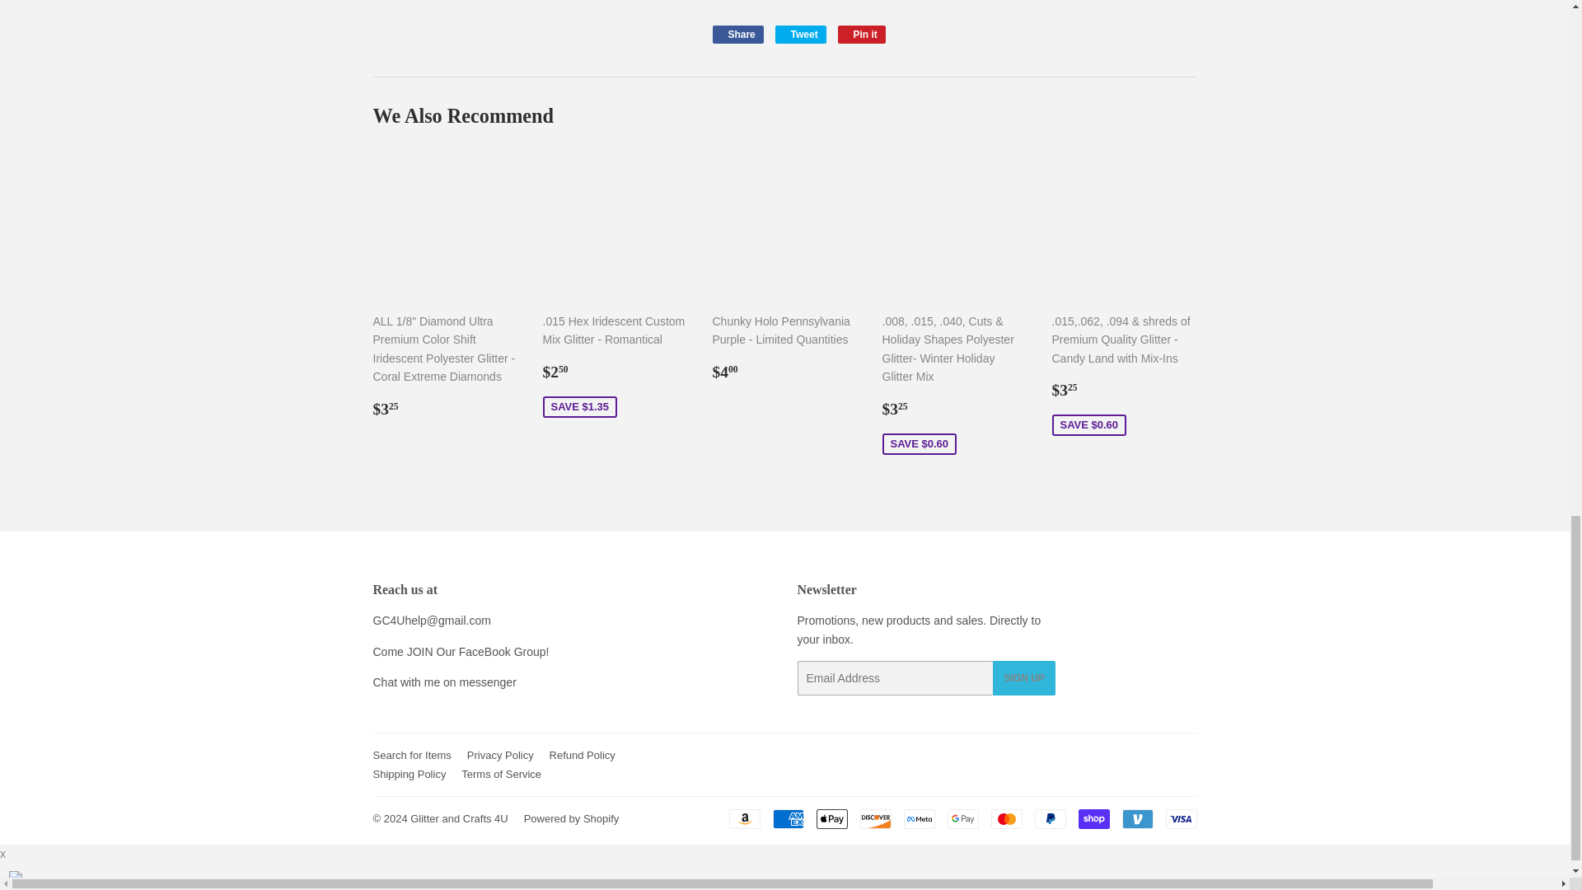 This screenshot has height=890, width=1582. What do you see at coordinates (1137, 818) in the screenshot?
I see `Venmo` at bounding box center [1137, 818].